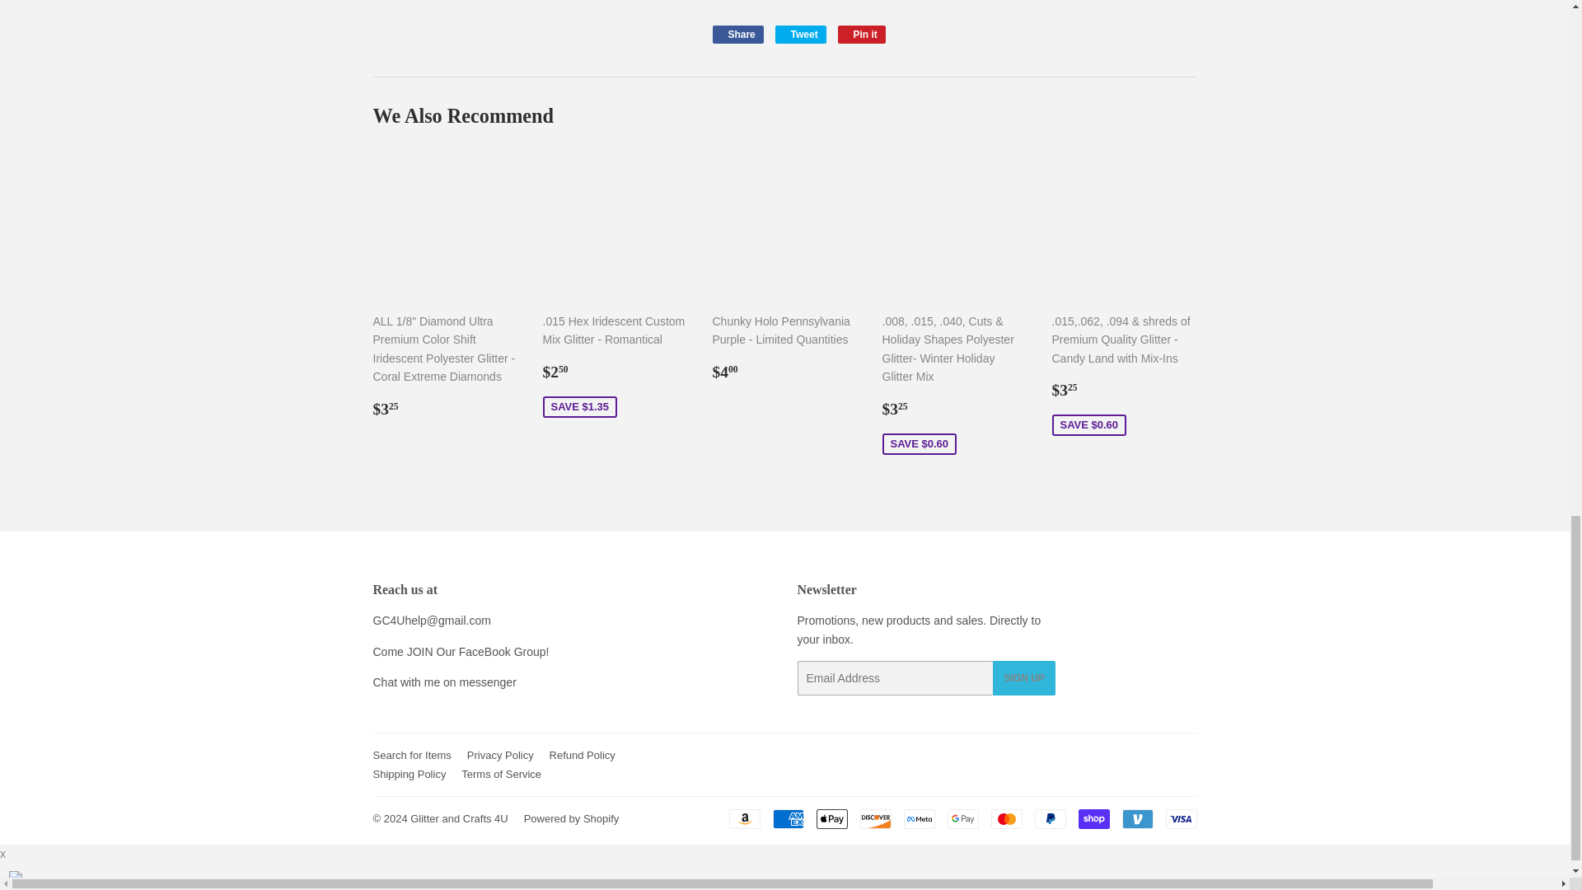 This screenshot has height=890, width=1582. What do you see at coordinates (1137, 818) in the screenshot?
I see `Venmo` at bounding box center [1137, 818].